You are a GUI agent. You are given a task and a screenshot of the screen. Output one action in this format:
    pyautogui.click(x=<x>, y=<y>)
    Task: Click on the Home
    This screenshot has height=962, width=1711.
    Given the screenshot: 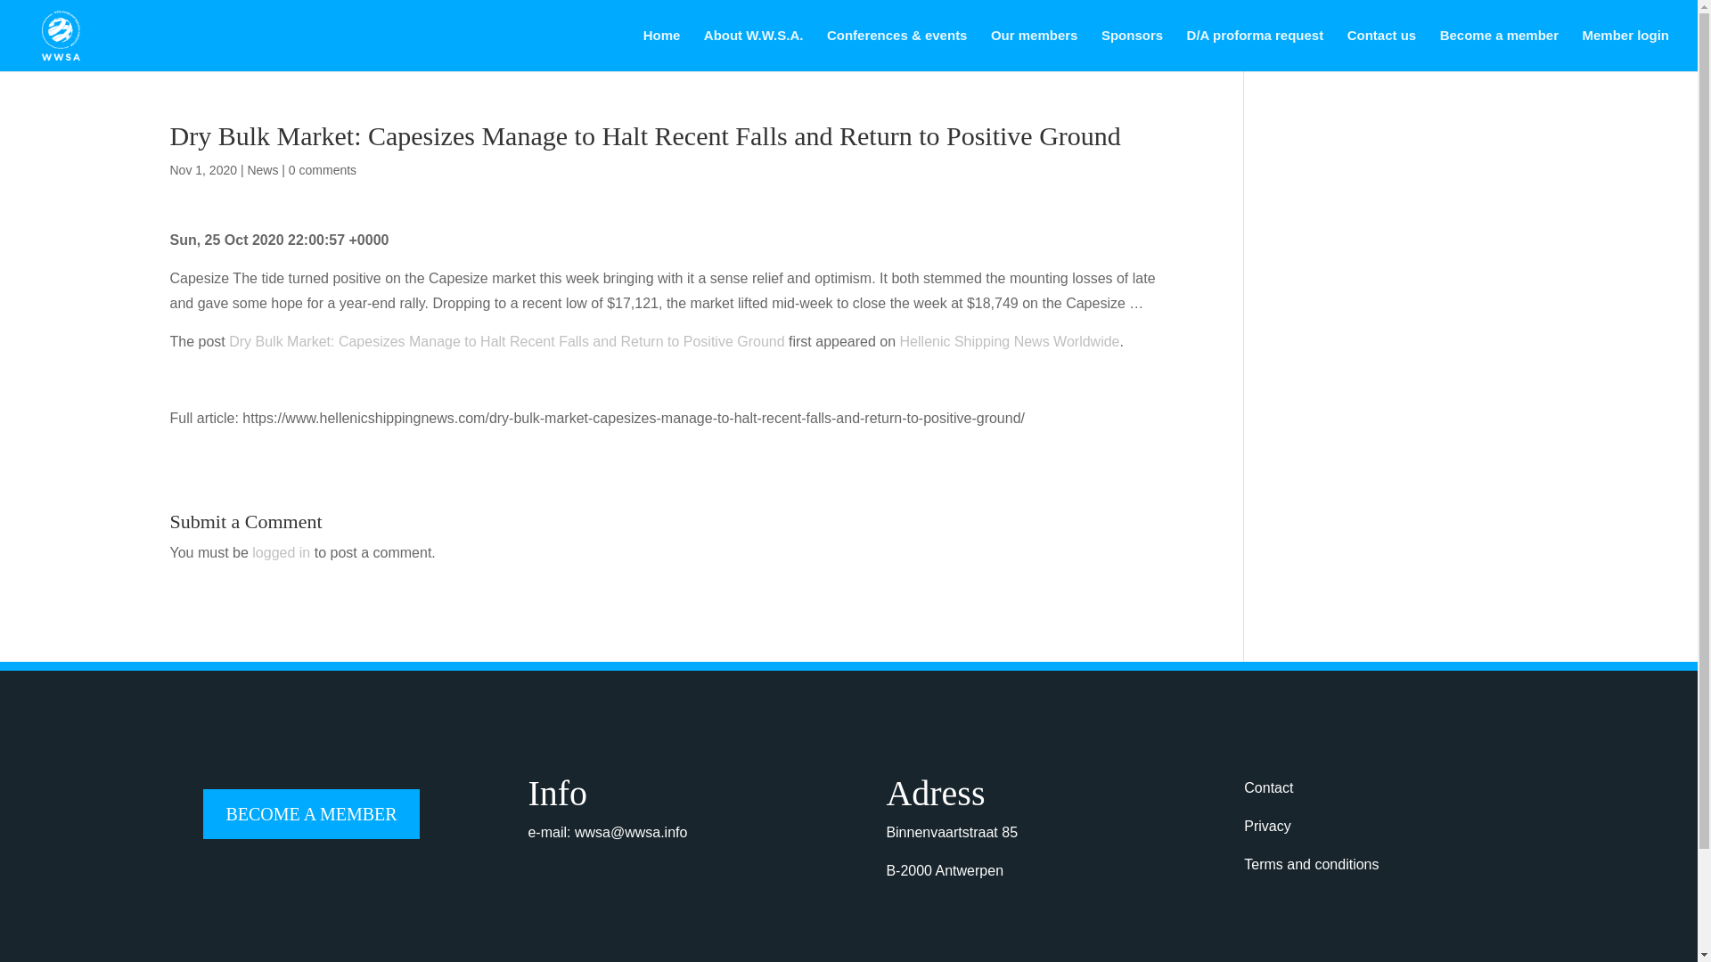 What is the action you would take?
    pyautogui.click(x=661, y=50)
    